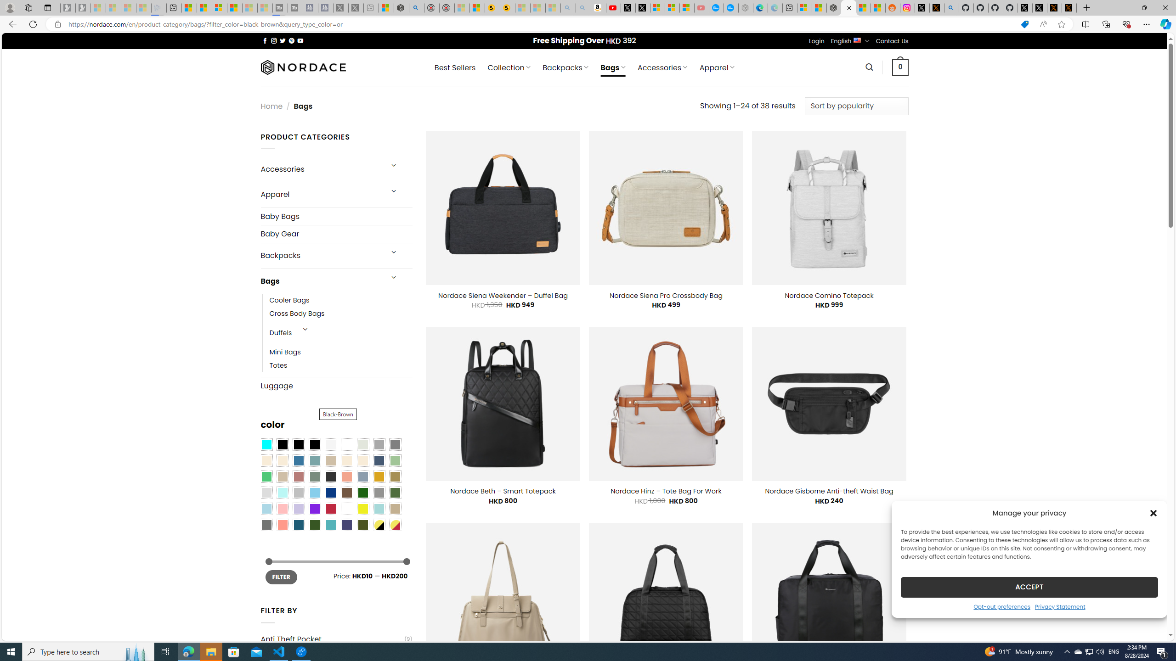 Image resolution: width=1176 pixels, height=661 pixels. What do you see at coordinates (1029, 587) in the screenshot?
I see `ACCEPT` at bounding box center [1029, 587].